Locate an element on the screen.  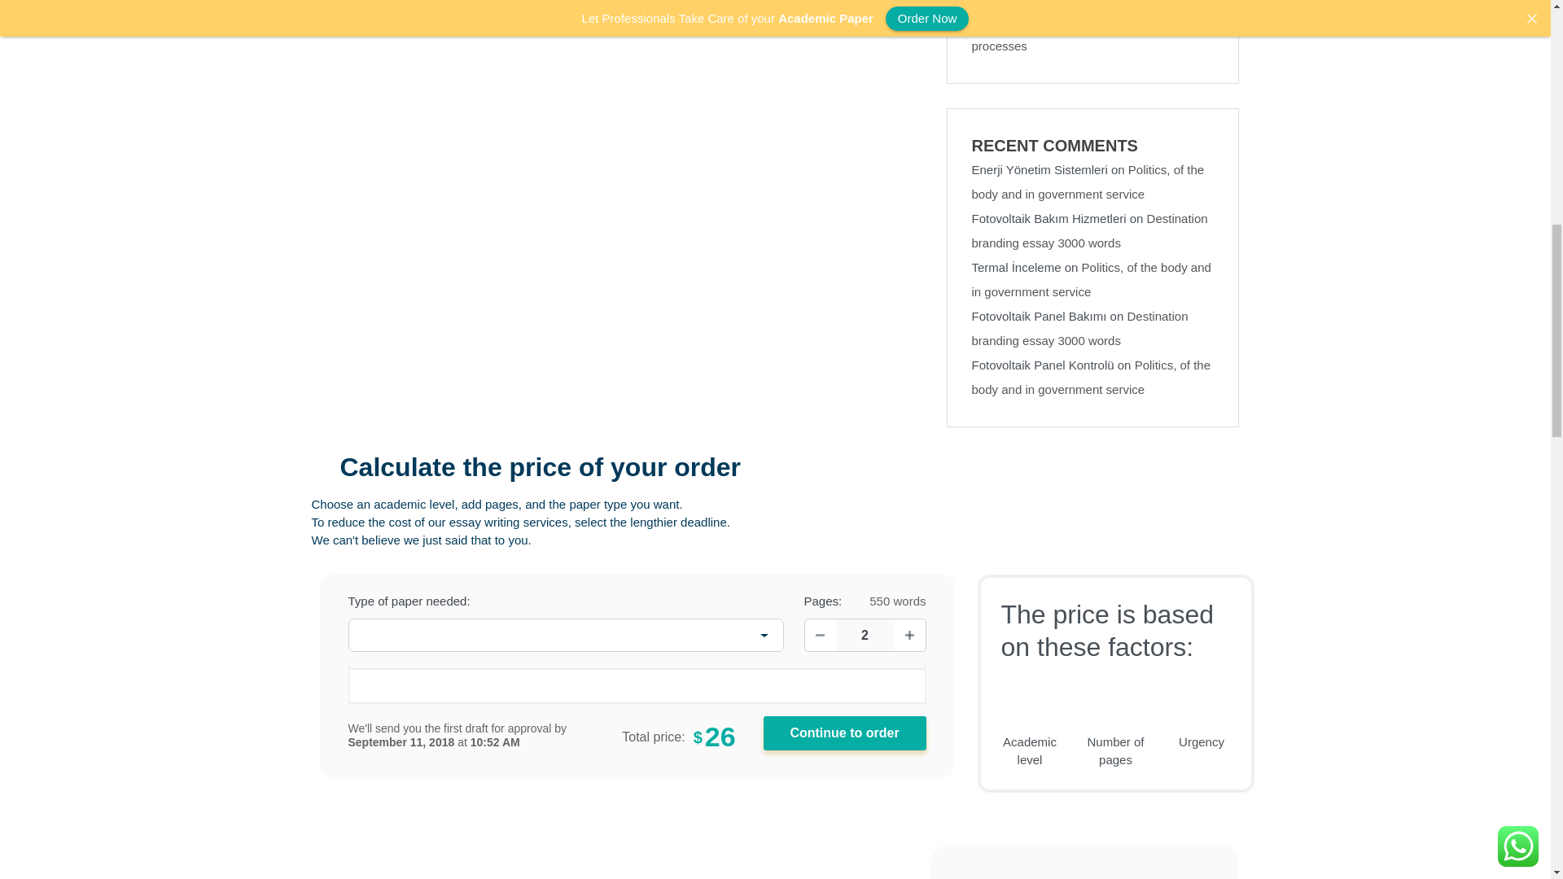
Destination branding essay 3000 words is located at coordinates (1090, 230).